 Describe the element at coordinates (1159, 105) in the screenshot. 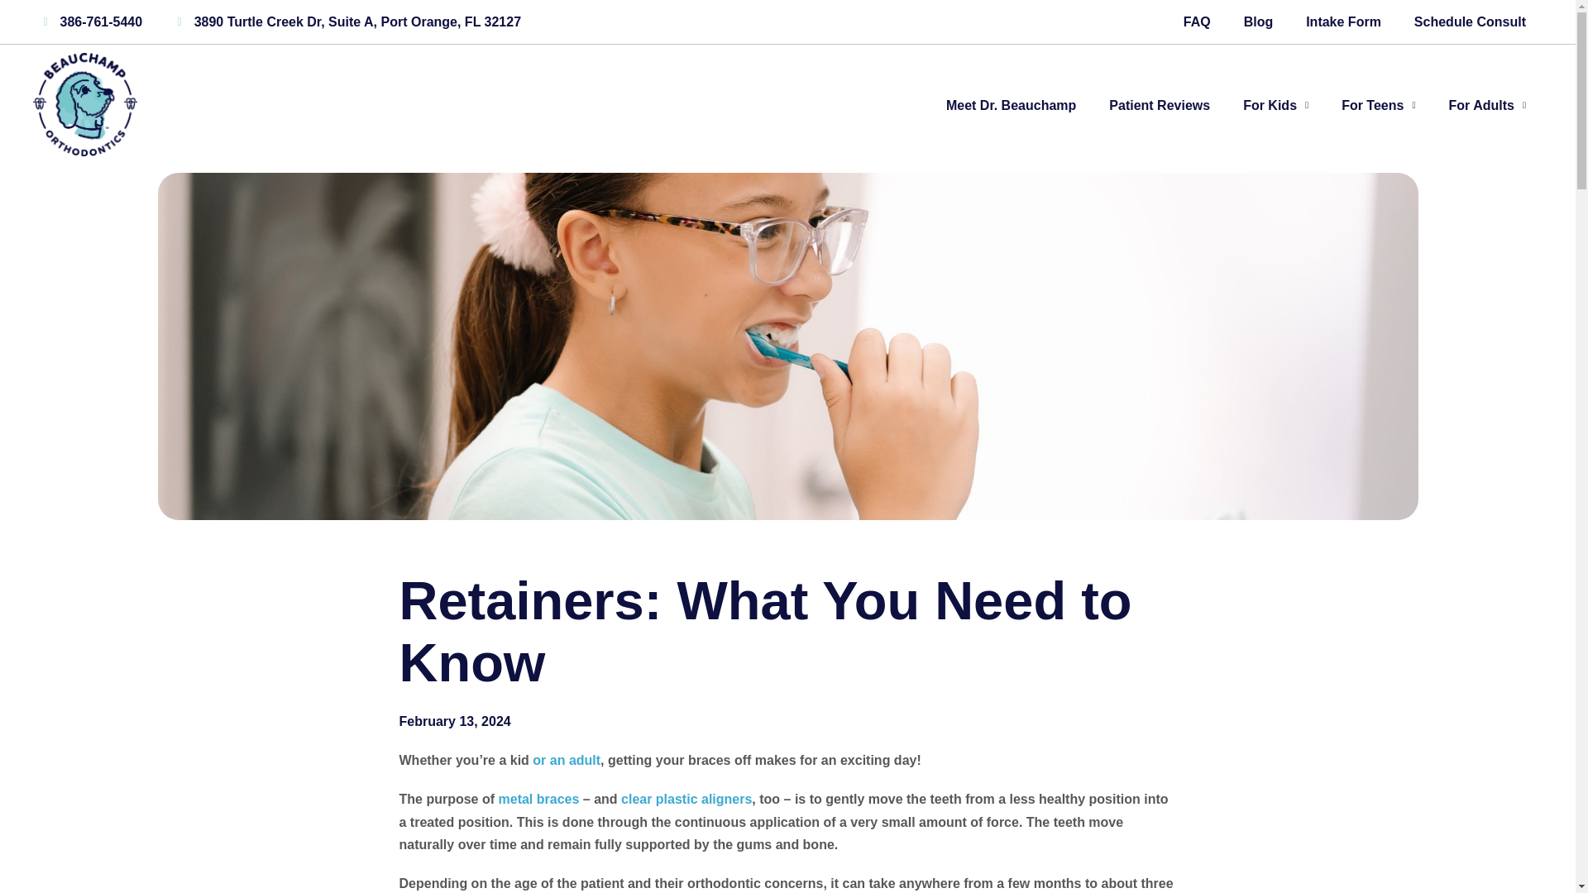

I see `Patient Reviews` at that location.